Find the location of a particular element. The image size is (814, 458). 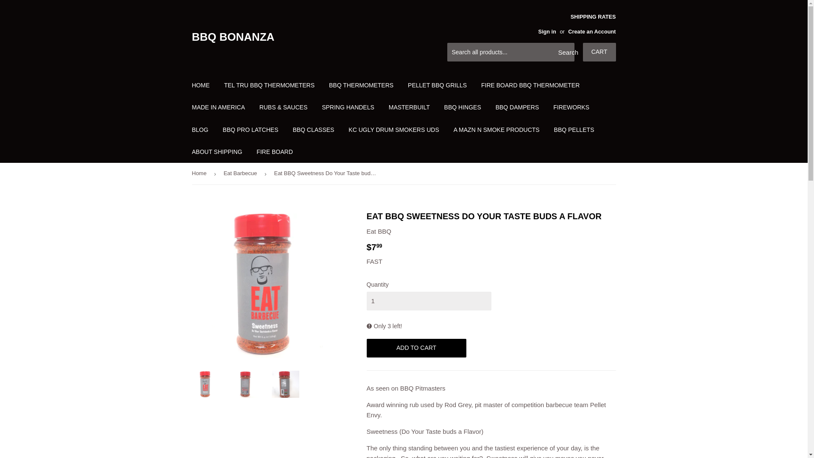

Search is located at coordinates (565, 52).